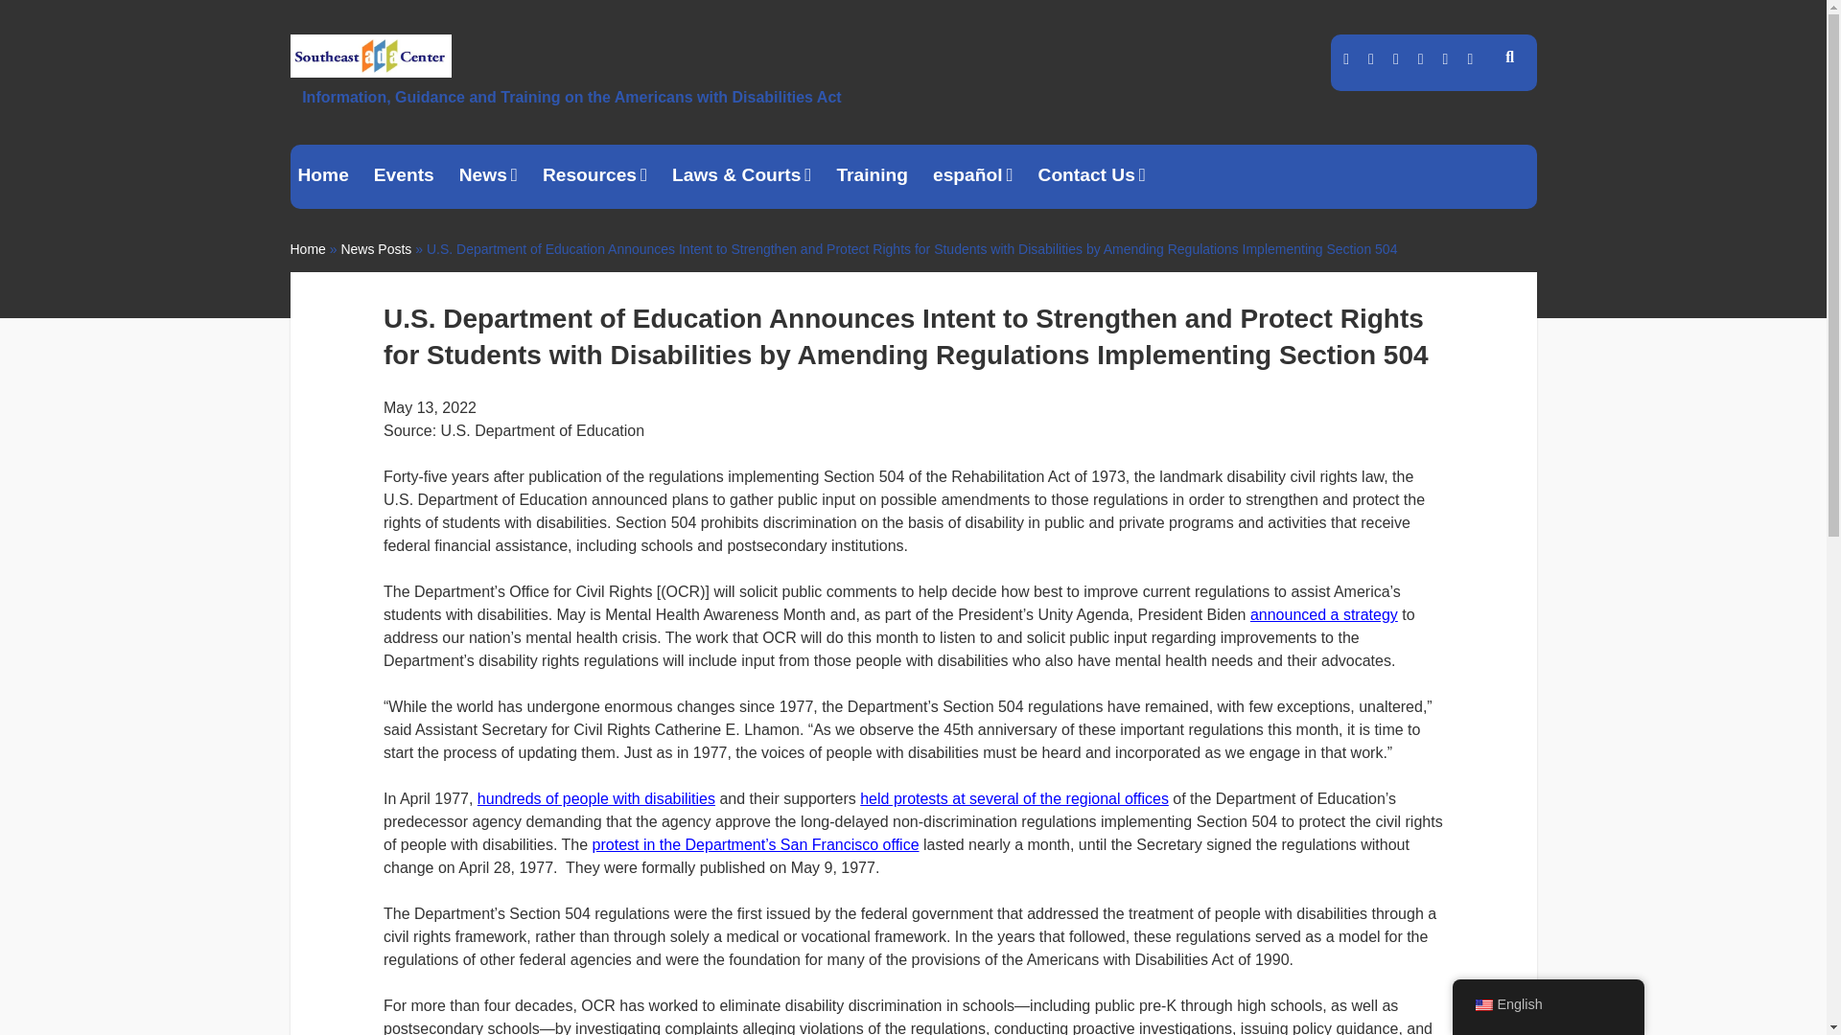 The image size is (1841, 1035). What do you see at coordinates (376, 248) in the screenshot?
I see `News Posts` at bounding box center [376, 248].